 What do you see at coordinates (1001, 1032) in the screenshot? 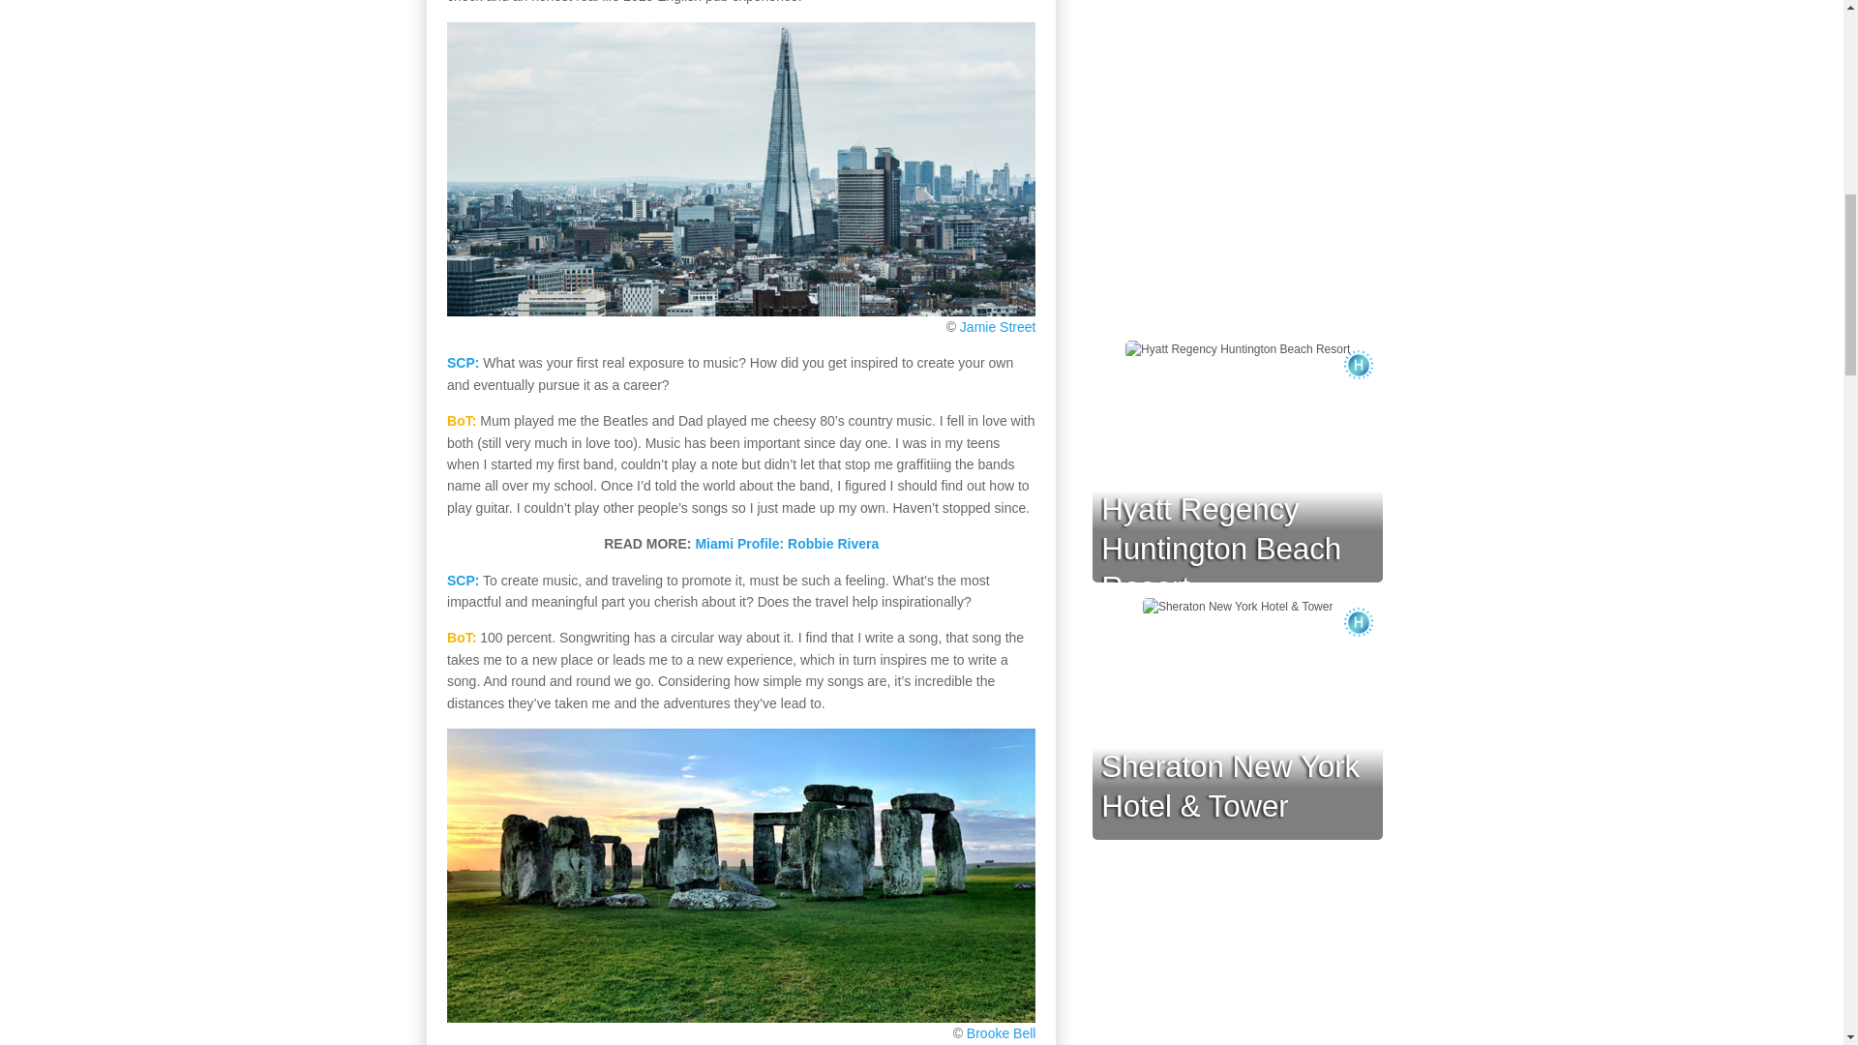
I see `Brooke Bell` at bounding box center [1001, 1032].